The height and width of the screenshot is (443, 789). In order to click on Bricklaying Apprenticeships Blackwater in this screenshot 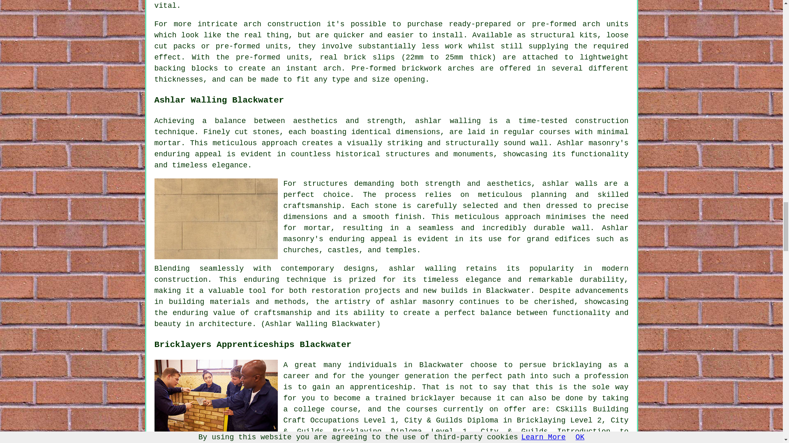, I will do `click(216, 400)`.